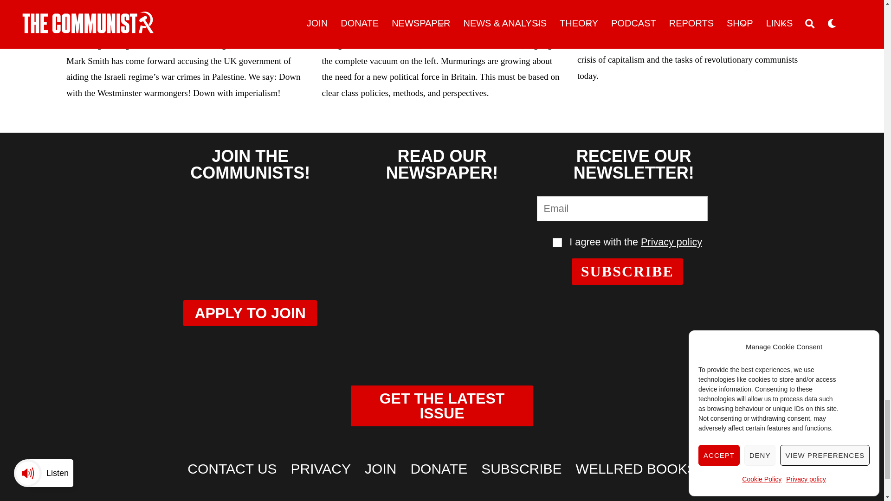  Describe the element at coordinates (557, 243) in the screenshot. I see `Terms and conditions` at that location.